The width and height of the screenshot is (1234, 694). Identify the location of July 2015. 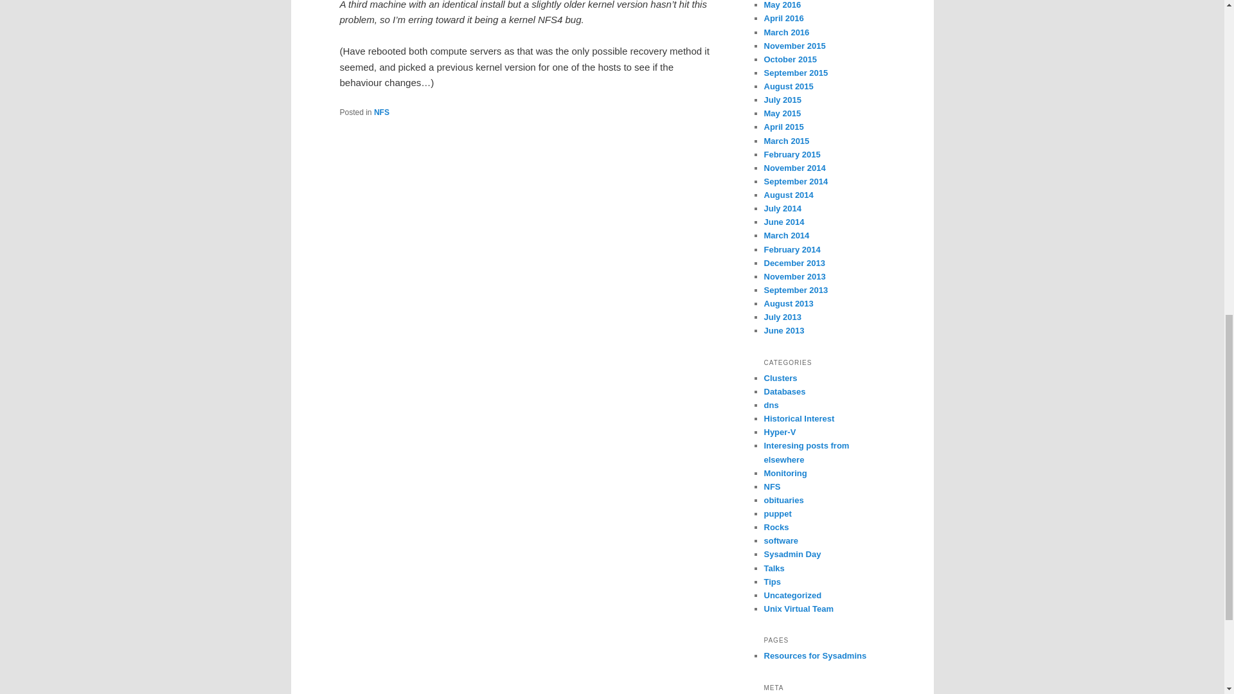
(782, 100).